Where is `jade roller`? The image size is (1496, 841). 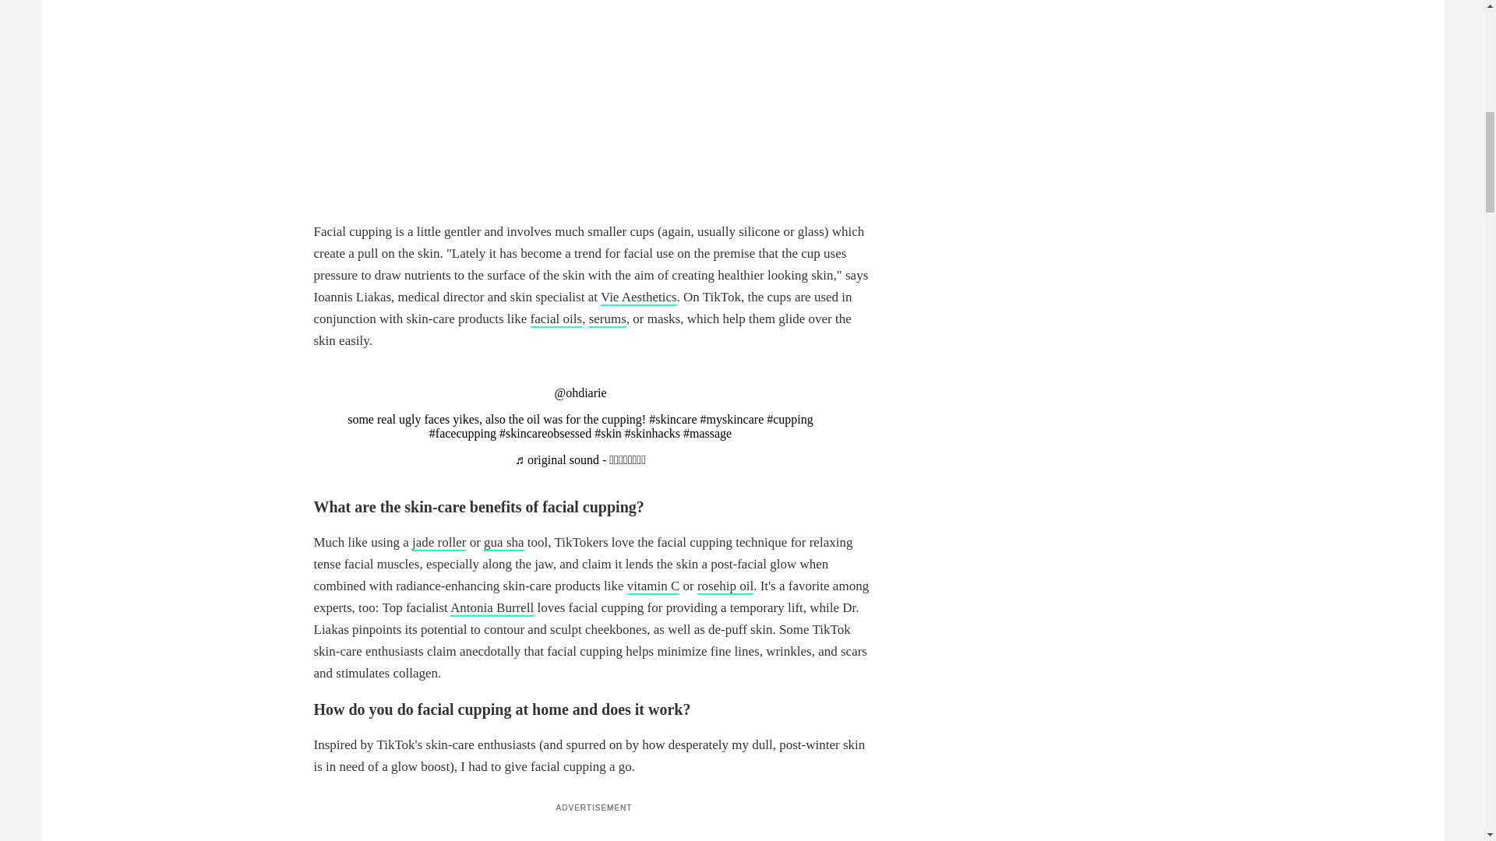 jade roller is located at coordinates (439, 543).